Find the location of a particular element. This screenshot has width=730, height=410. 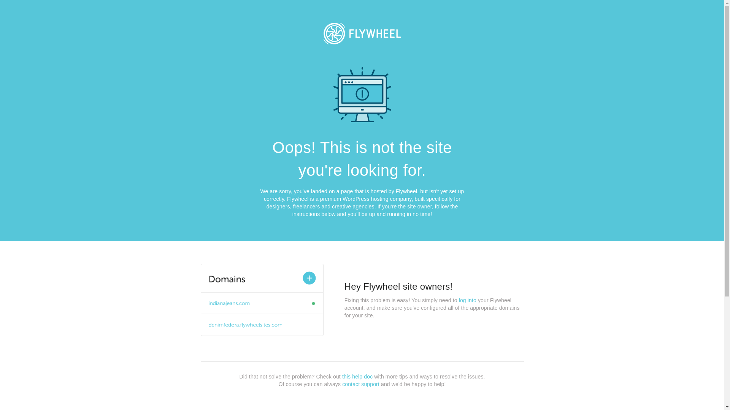

contact support is located at coordinates (361, 384).